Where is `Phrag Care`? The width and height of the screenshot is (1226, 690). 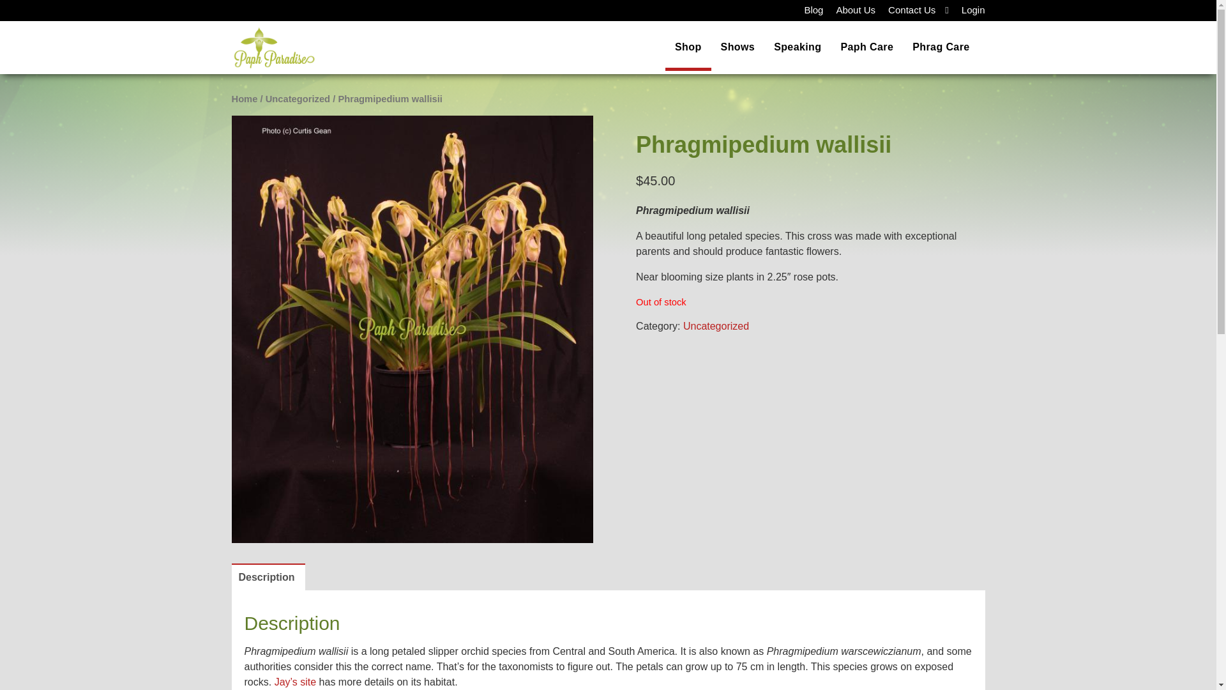
Phrag Care is located at coordinates (940, 47).